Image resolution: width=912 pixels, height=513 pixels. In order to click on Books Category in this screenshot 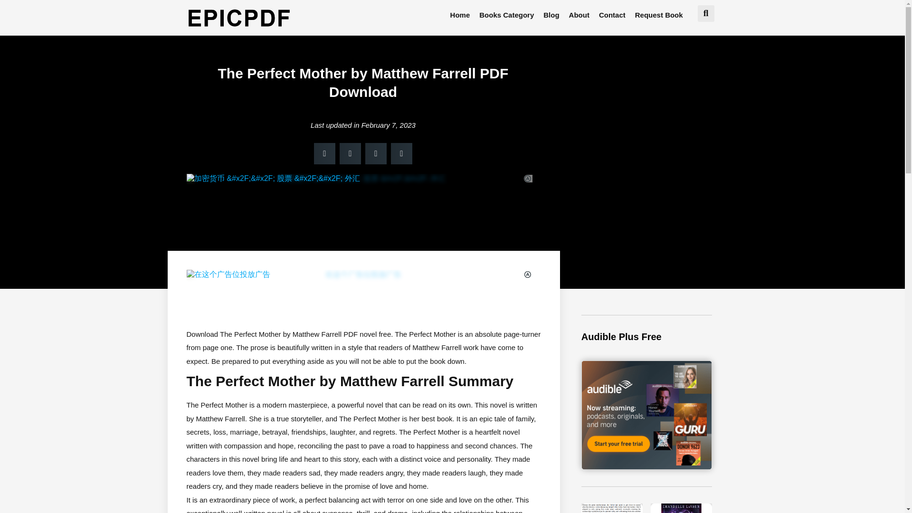, I will do `click(506, 15)`.